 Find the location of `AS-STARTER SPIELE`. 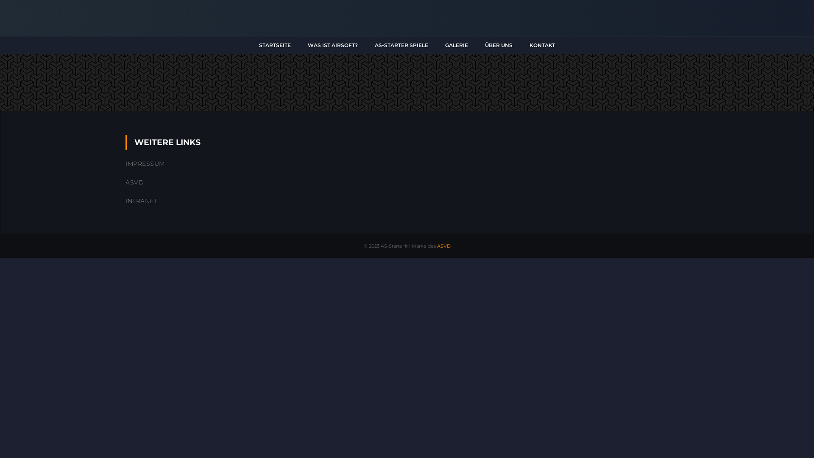

AS-STARTER SPIELE is located at coordinates (401, 45).